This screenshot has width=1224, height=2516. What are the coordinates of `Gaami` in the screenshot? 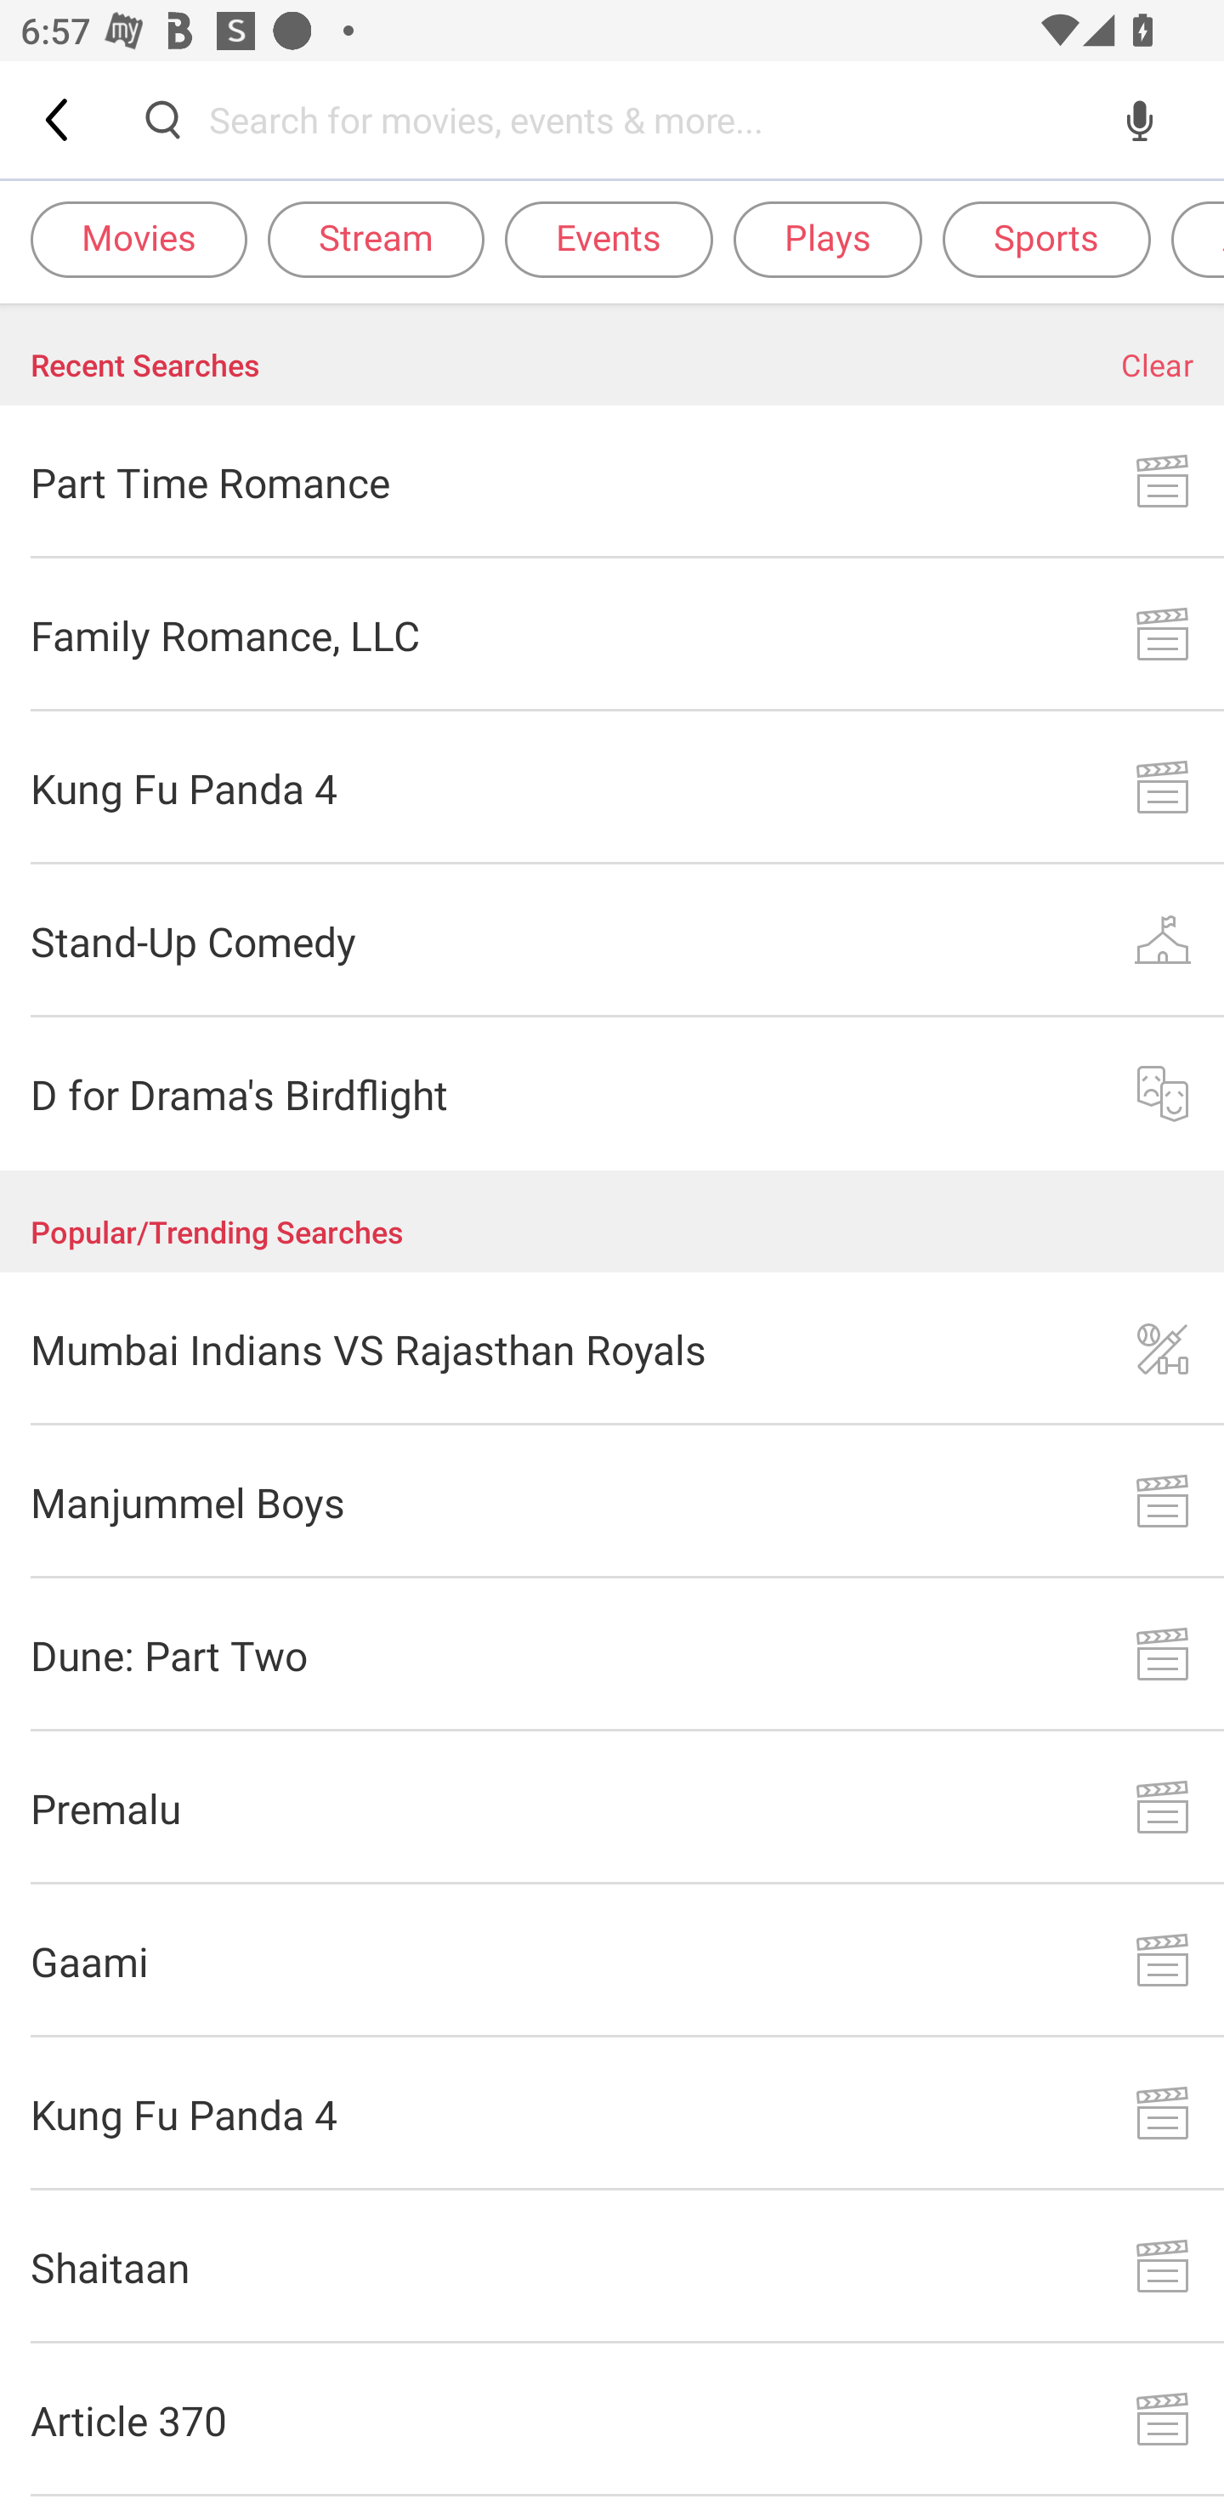 It's located at (612, 1961).